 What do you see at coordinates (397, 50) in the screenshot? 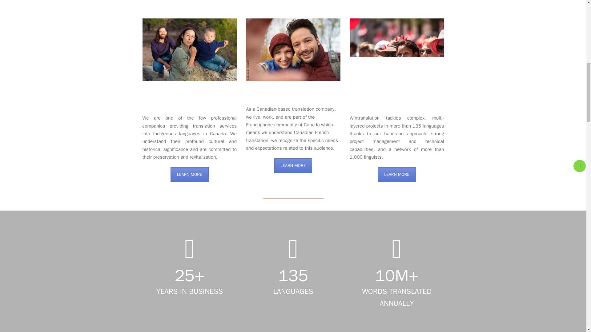
I see `international translation services` at bounding box center [397, 50].